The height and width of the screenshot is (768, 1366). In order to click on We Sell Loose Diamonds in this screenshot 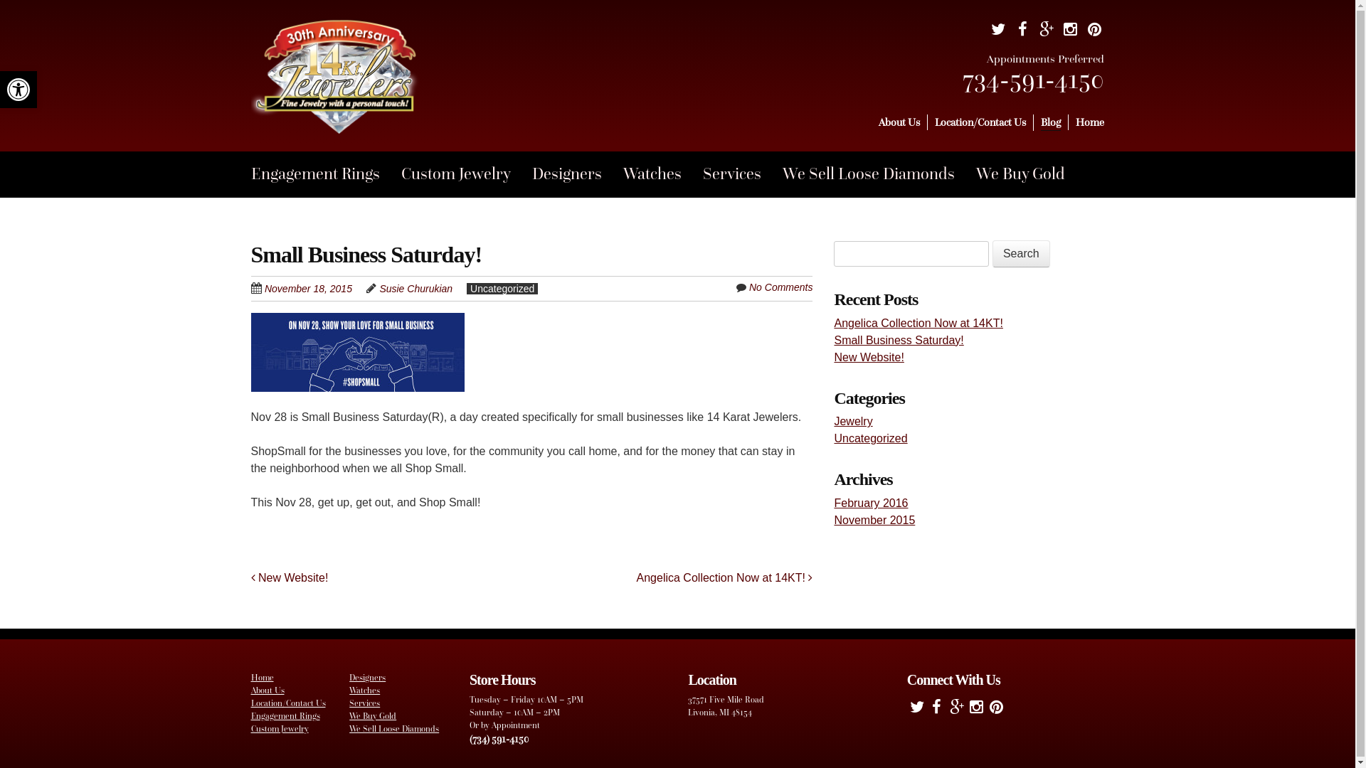, I will do `click(879, 175)`.